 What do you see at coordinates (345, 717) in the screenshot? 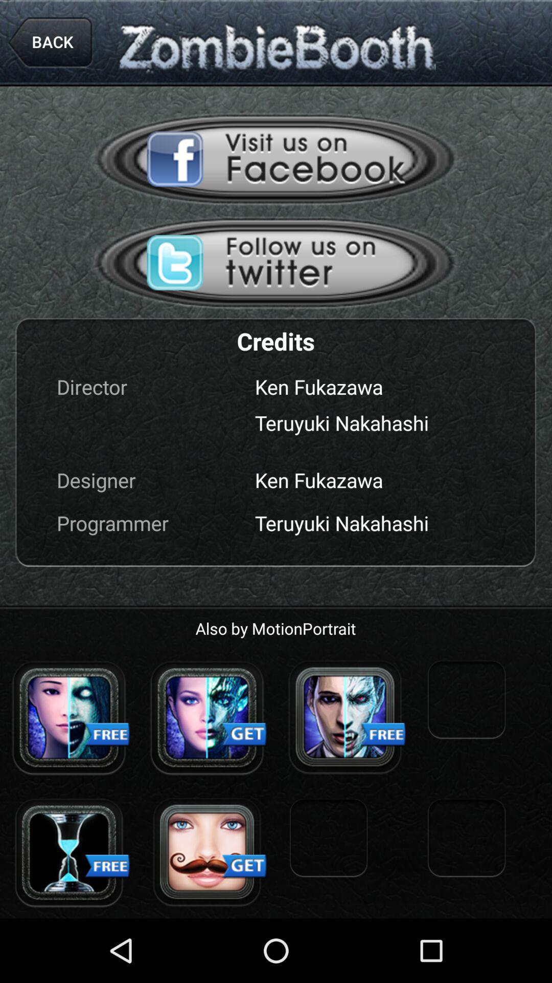
I see `select mode` at bounding box center [345, 717].